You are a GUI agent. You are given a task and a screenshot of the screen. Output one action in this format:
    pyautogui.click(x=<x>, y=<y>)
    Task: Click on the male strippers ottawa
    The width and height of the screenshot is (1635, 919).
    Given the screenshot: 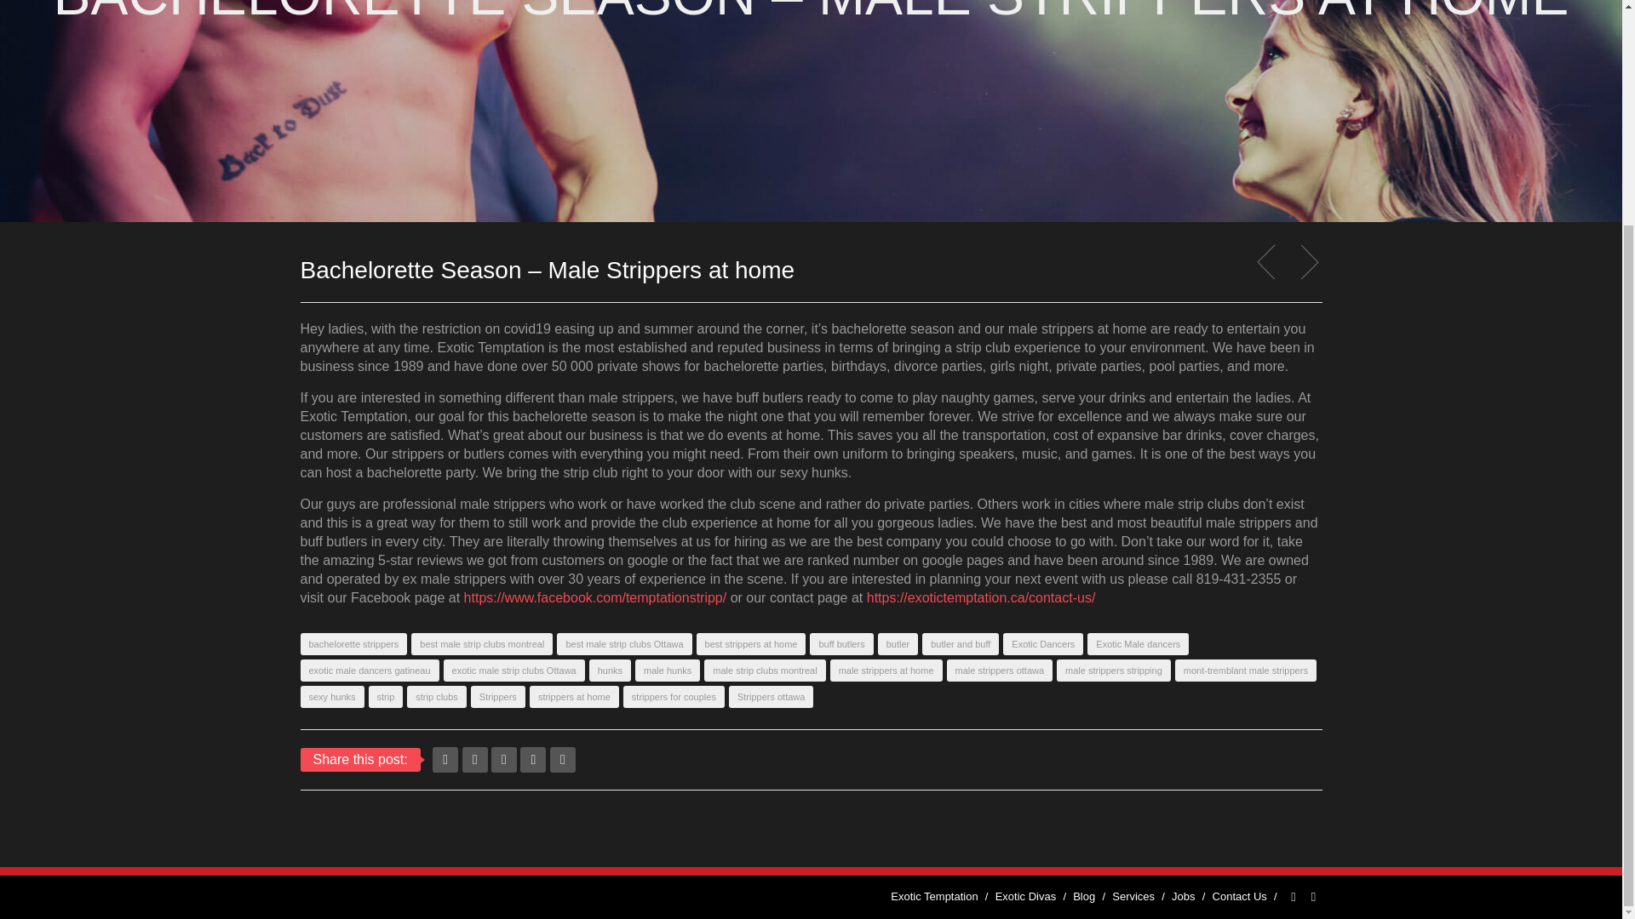 What is the action you would take?
    pyautogui.click(x=1000, y=671)
    